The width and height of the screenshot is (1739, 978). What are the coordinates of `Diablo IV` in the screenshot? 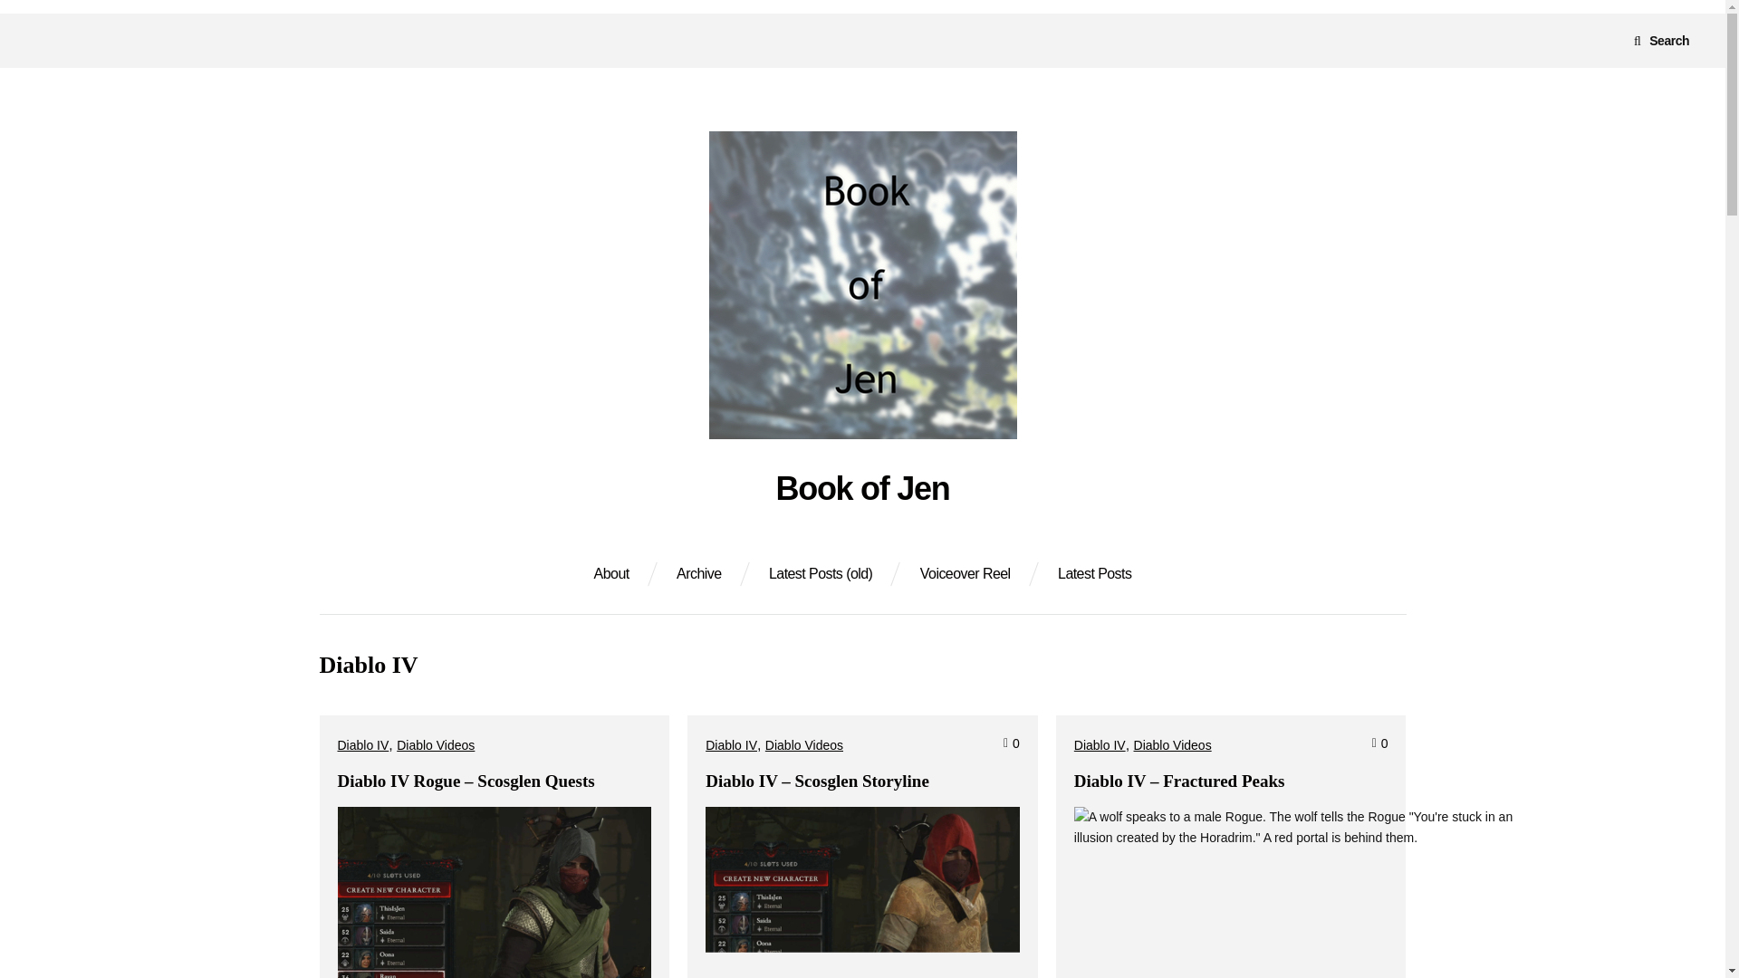 It's located at (1100, 744).